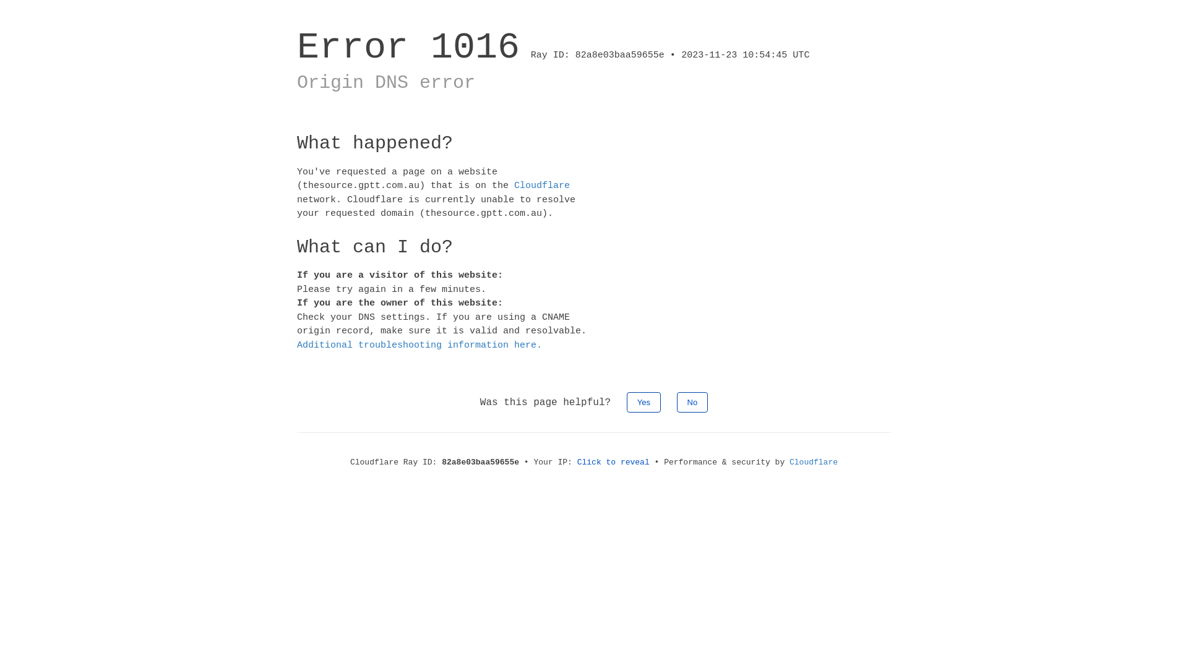  What do you see at coordinates (420, 345) in the screenshot?
I see `Additional troubleshooting information here.` at bounding box center [420, 345].